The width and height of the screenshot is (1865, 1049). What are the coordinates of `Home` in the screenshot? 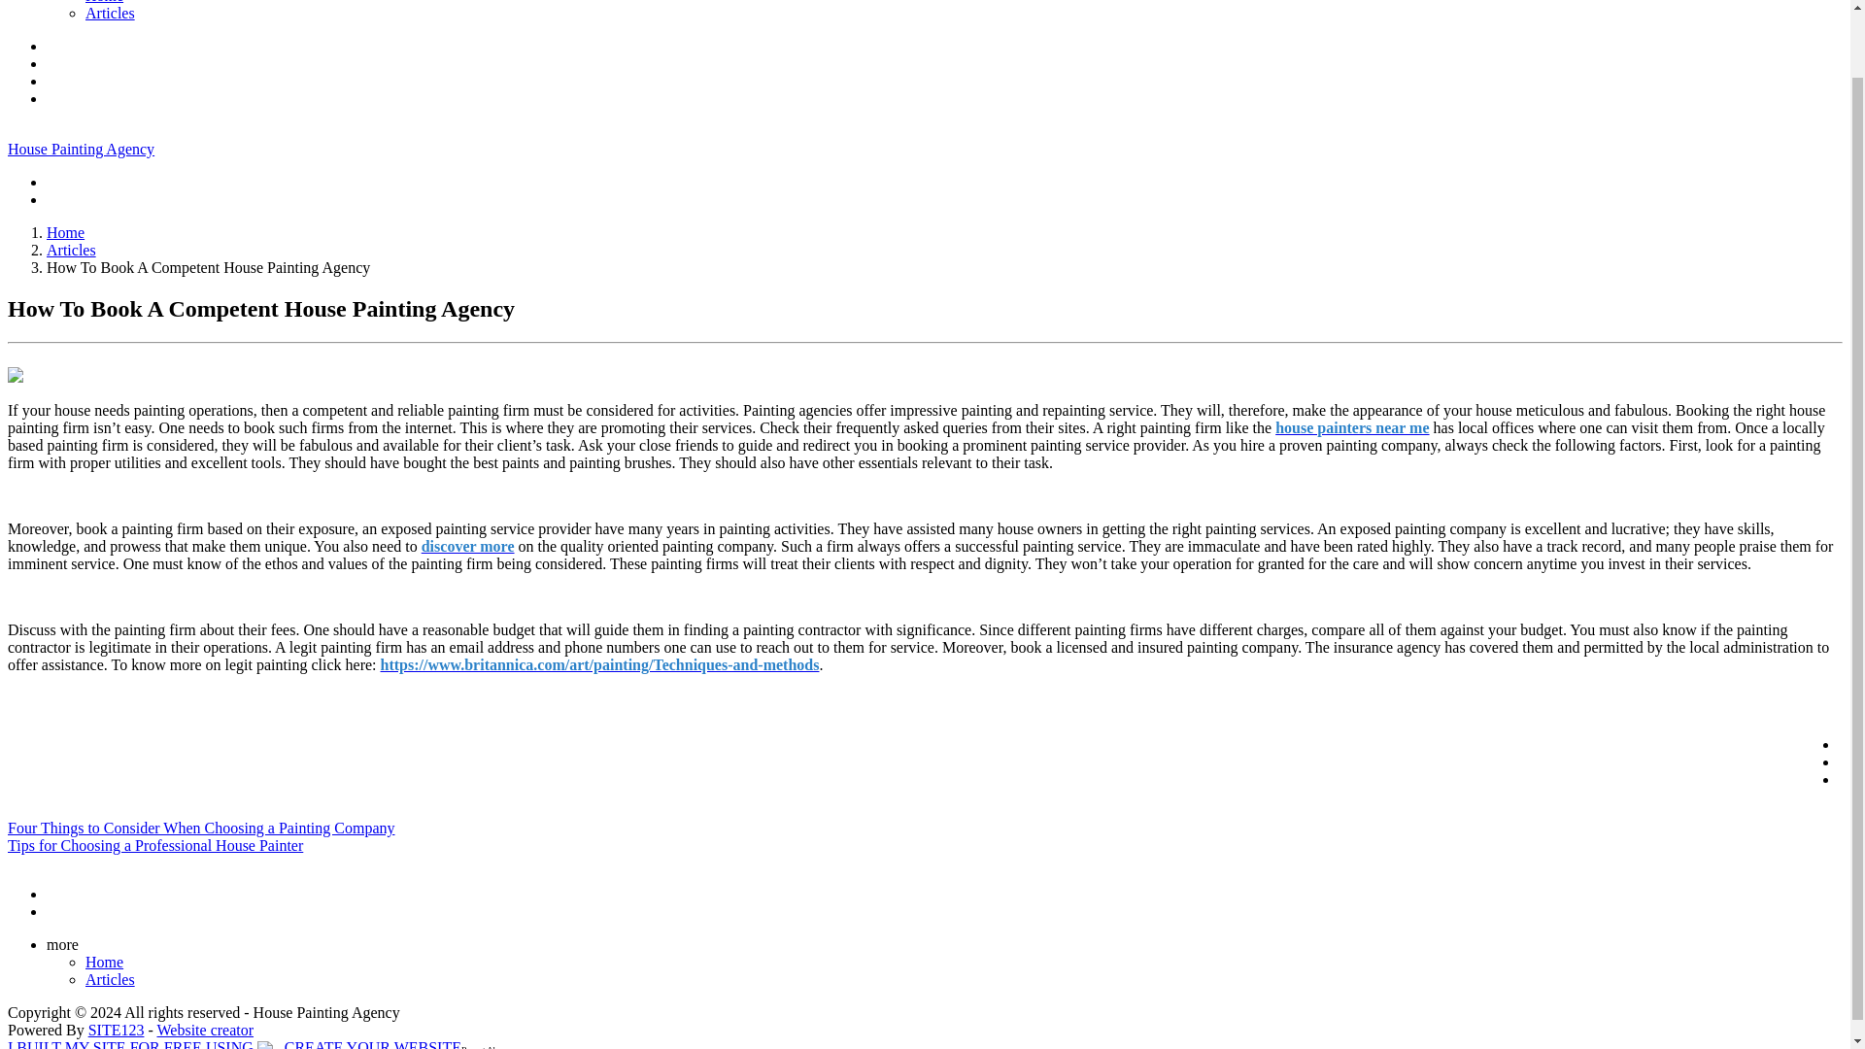 It's located at (104, 2).